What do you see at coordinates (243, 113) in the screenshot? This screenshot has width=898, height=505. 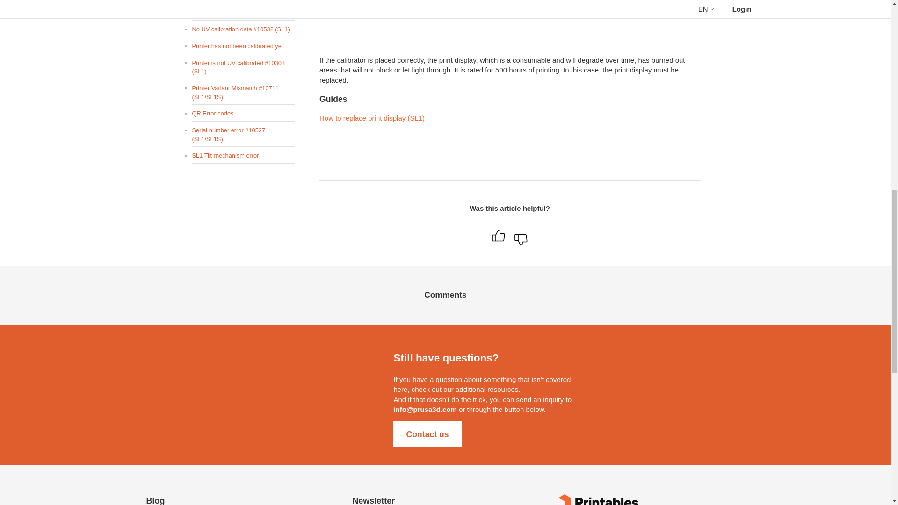 I see `QR Error codes` at bounding box center [243, 113].